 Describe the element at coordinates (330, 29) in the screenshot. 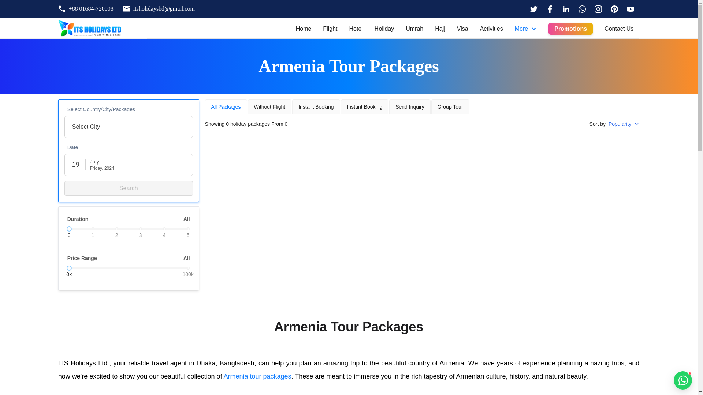

I see `Flight` at that location.